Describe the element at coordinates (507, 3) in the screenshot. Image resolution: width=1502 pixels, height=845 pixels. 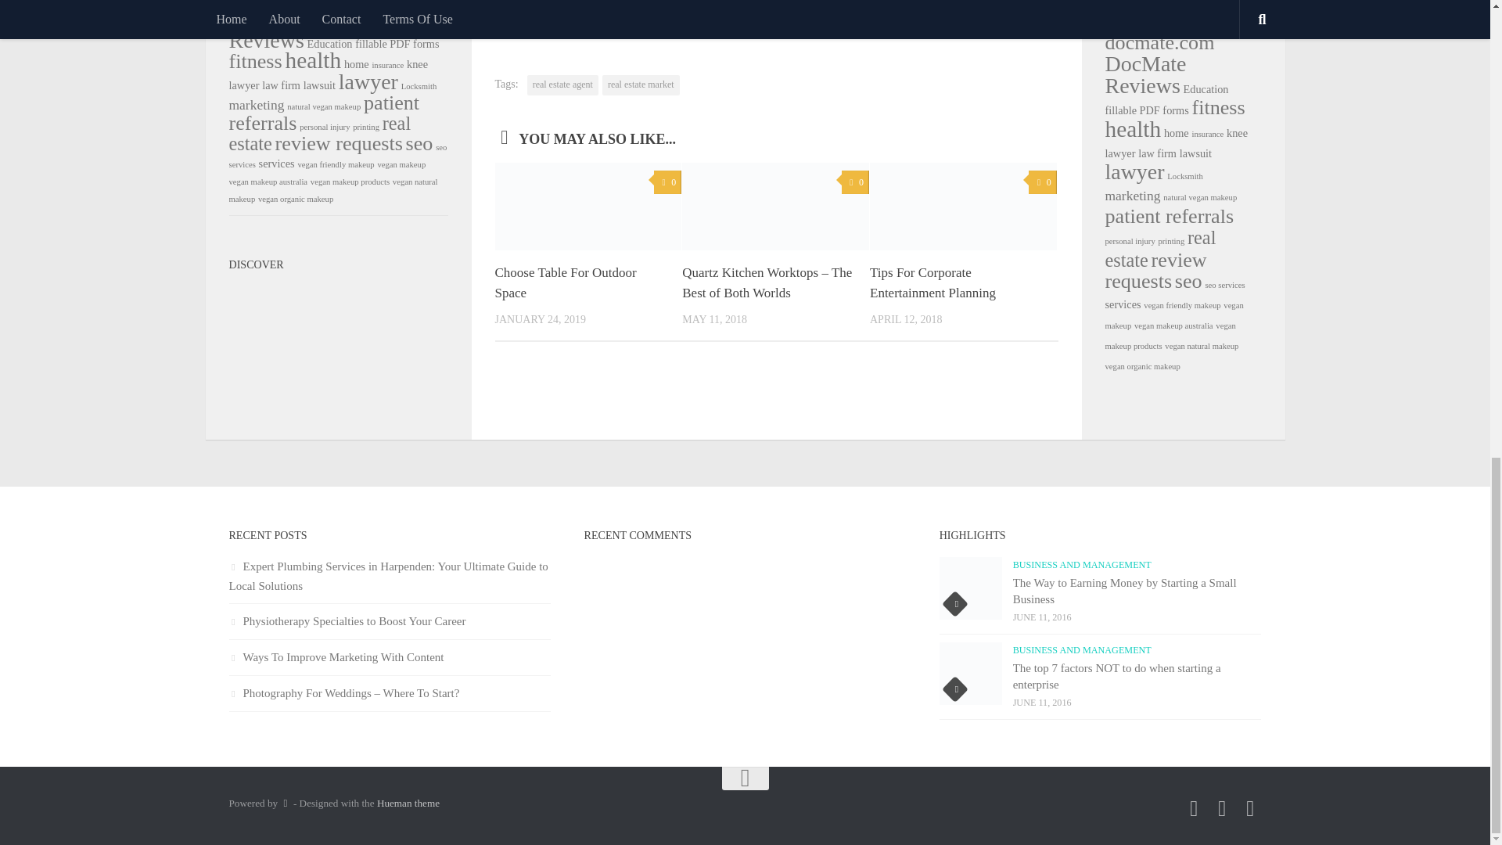
I see `Click to share on Twitter` at that location.